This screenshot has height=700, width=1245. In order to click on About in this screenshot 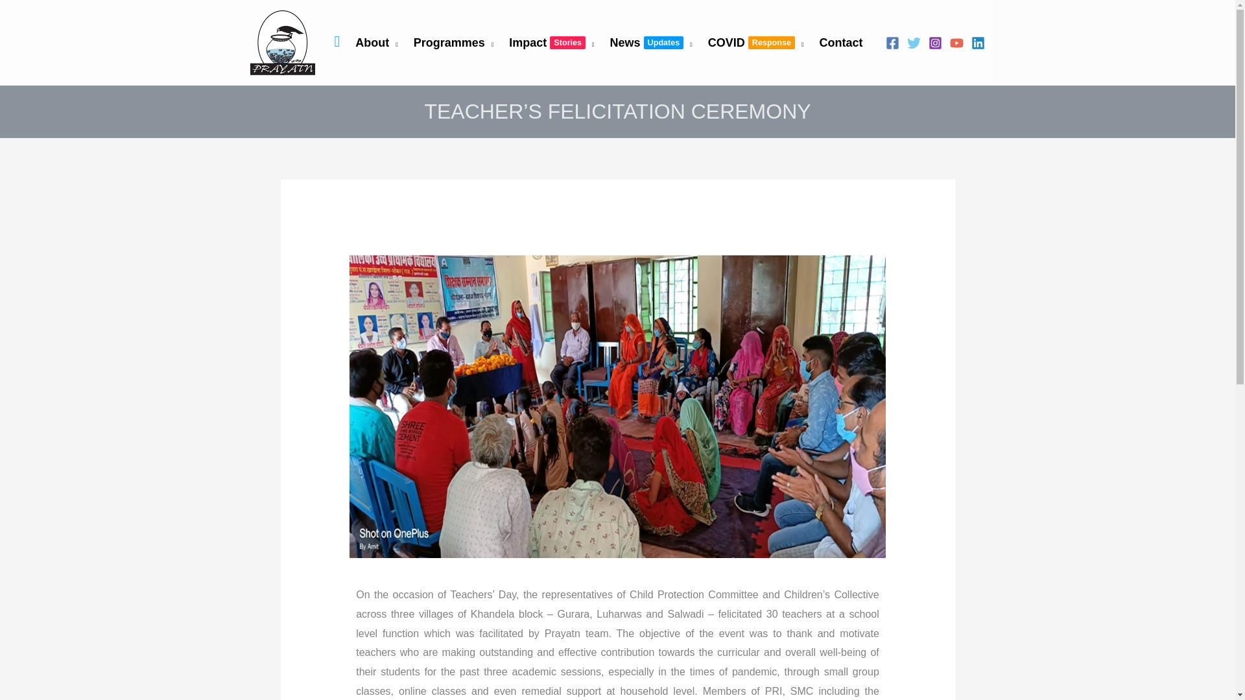, I will do `click(379, 43)`.